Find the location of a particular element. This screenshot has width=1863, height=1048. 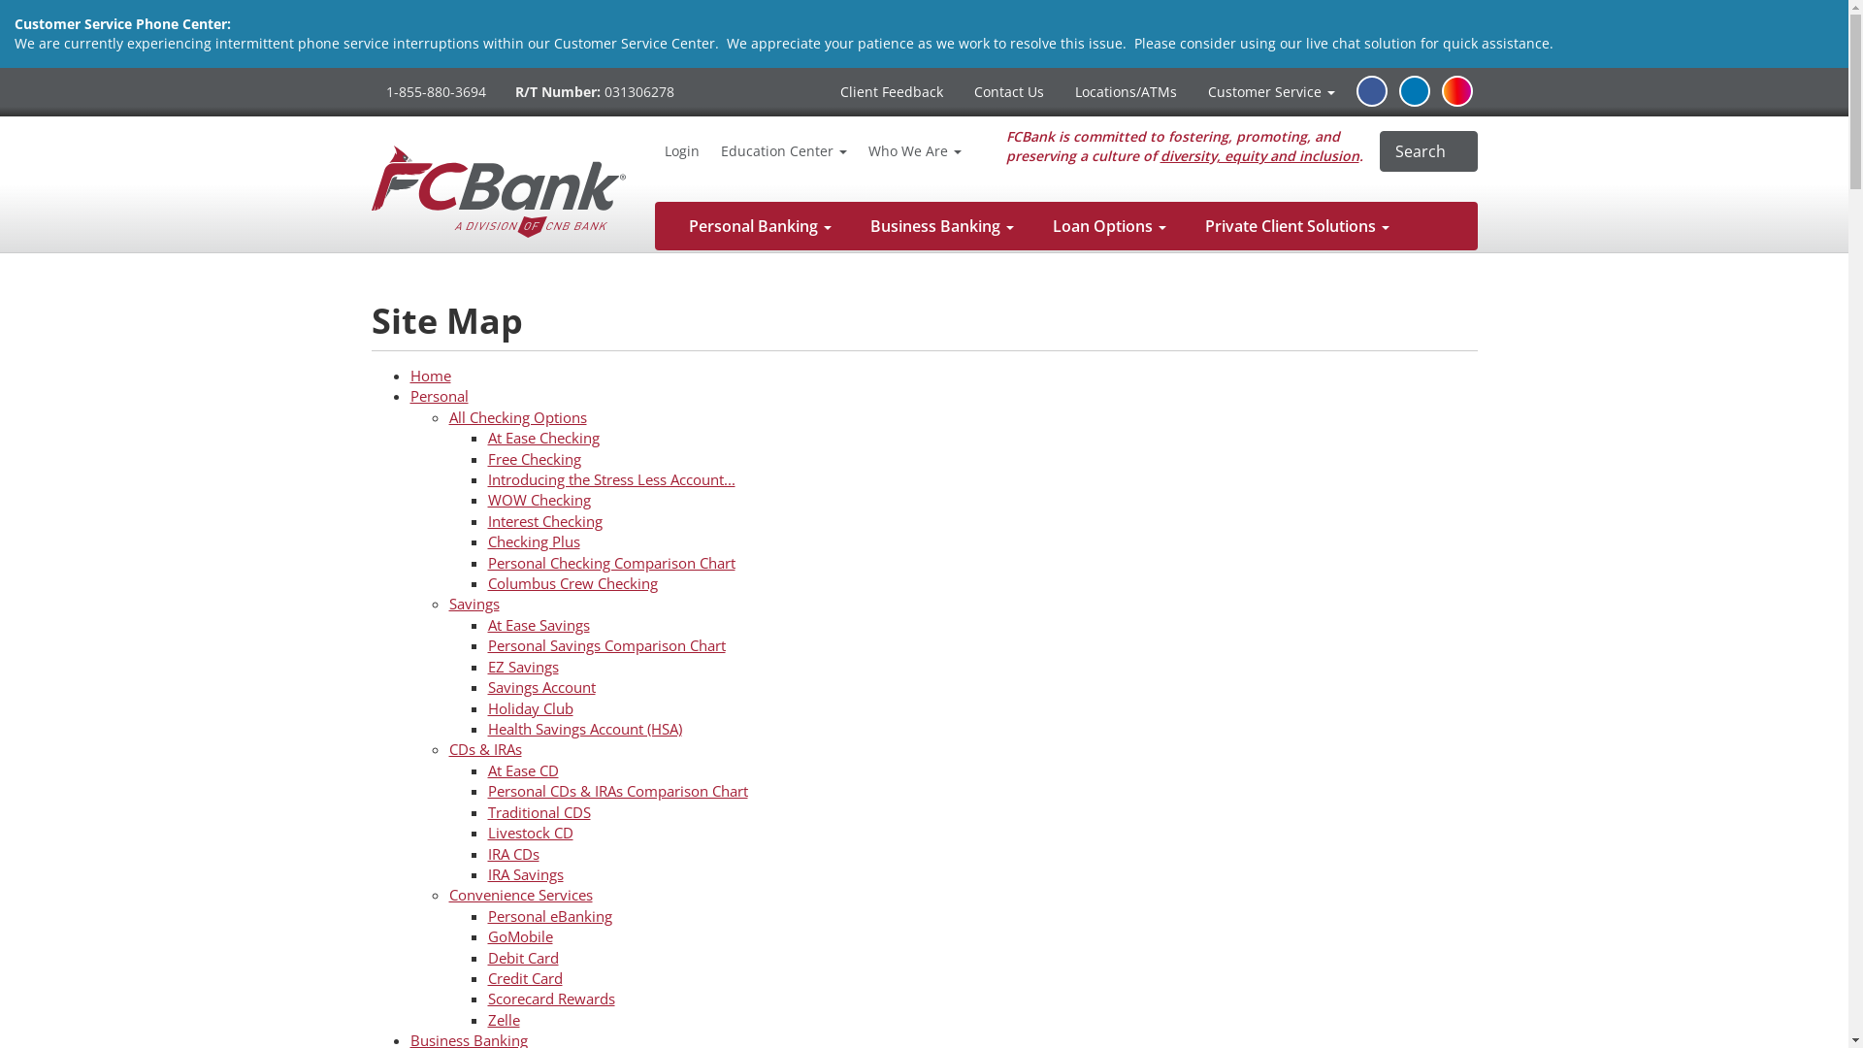

Checking Plus is located at coordinates (534, 541).